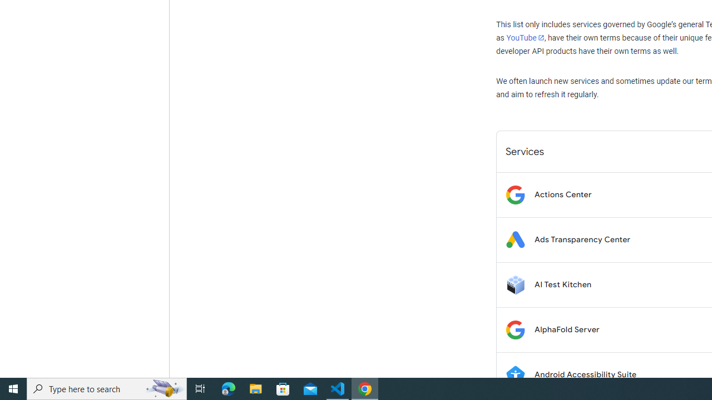 This screenshot has width=712, height=400. What do you see at coordinates (515, 374) in the screenshot?
I see `Logo for Android Accessibility Suite` at bounding box center [515, 374].